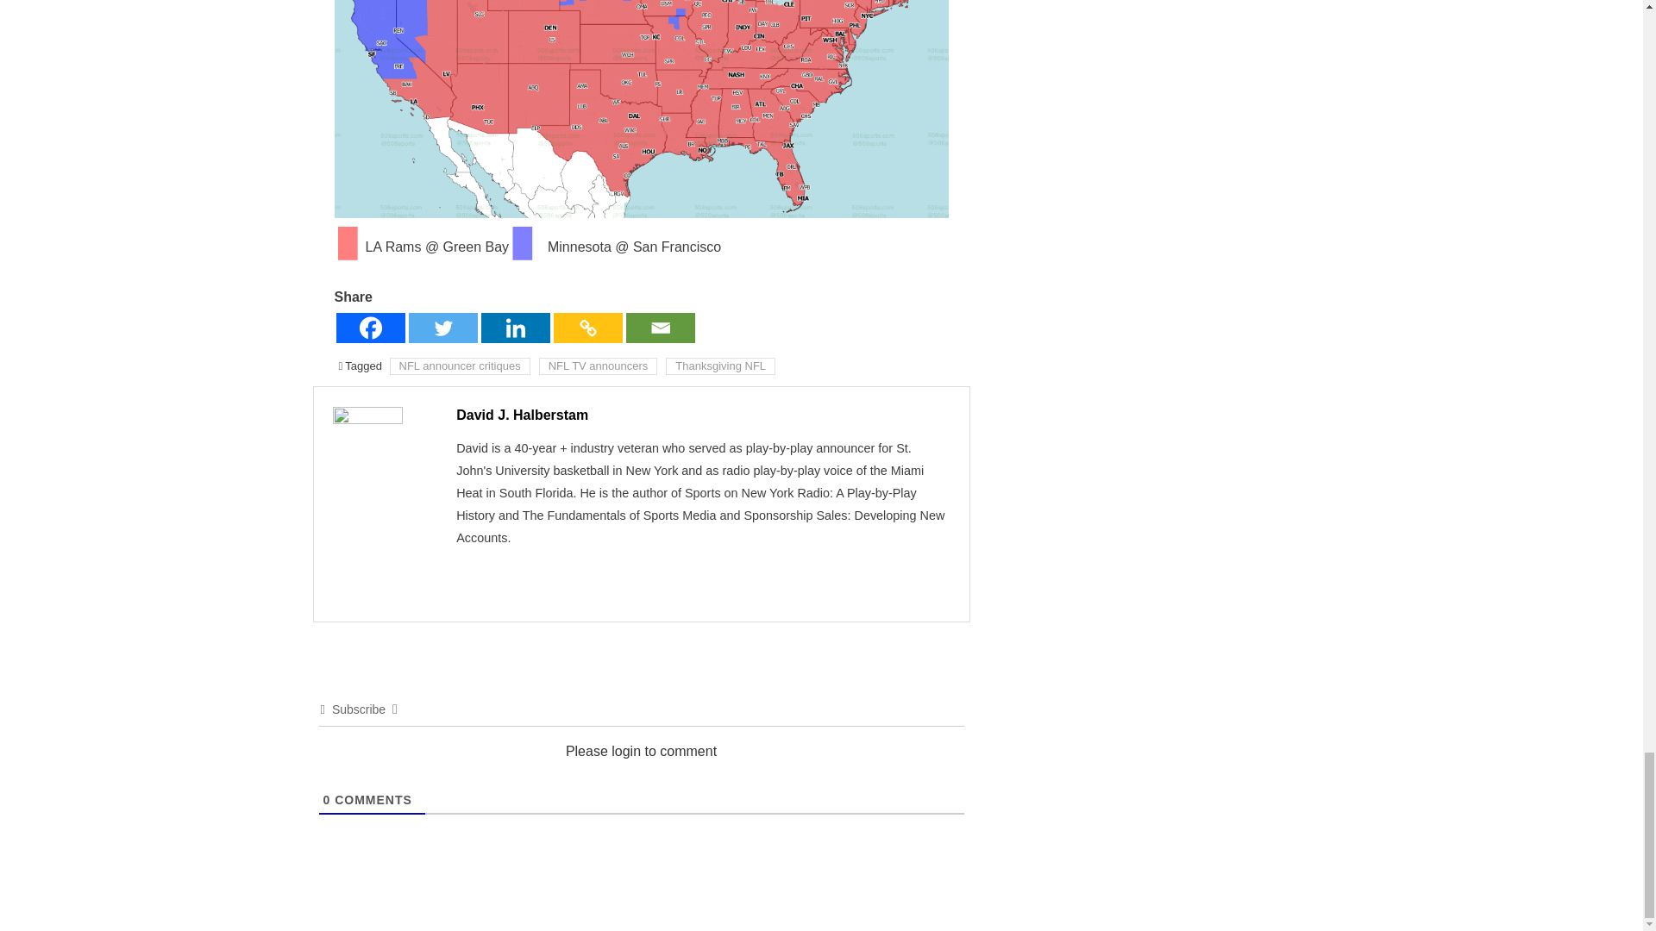  What do you see at coordinates (930, 584) in the screenshot?
I see `Follow me on LinkedIn` at bounding box center [930, 584].